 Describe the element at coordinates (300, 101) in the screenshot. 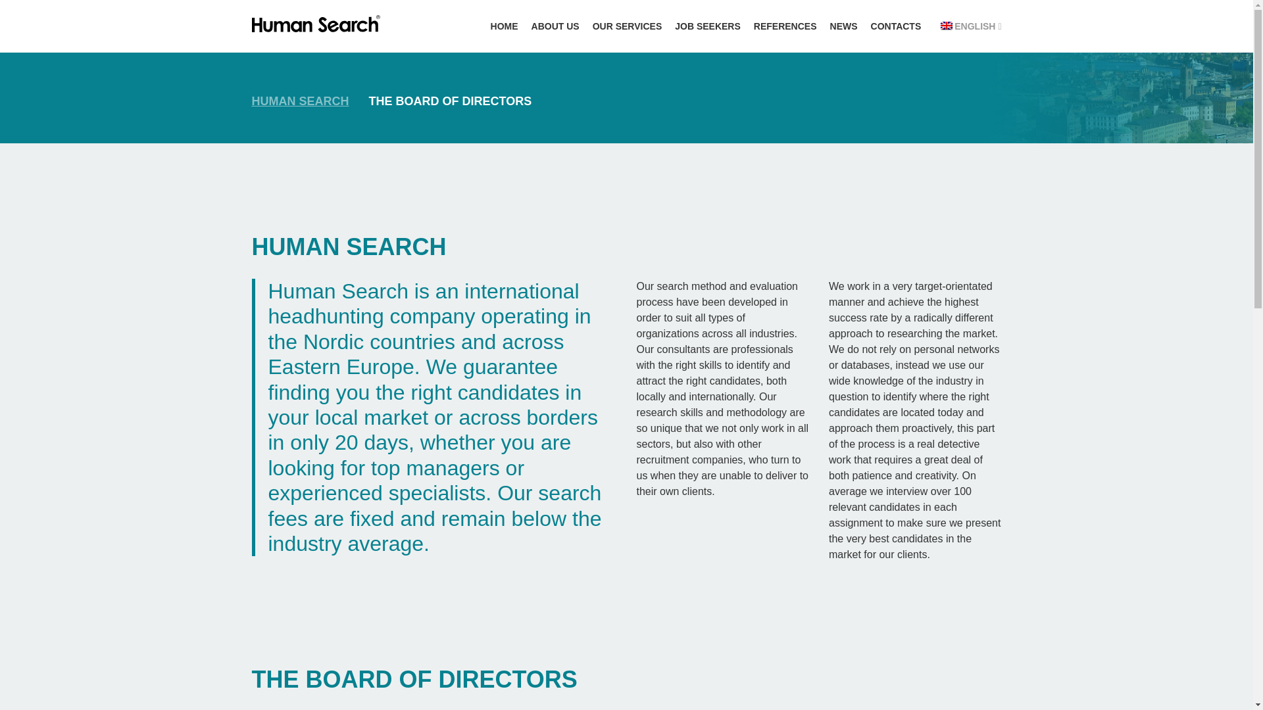

I see `Human Search` at that location.